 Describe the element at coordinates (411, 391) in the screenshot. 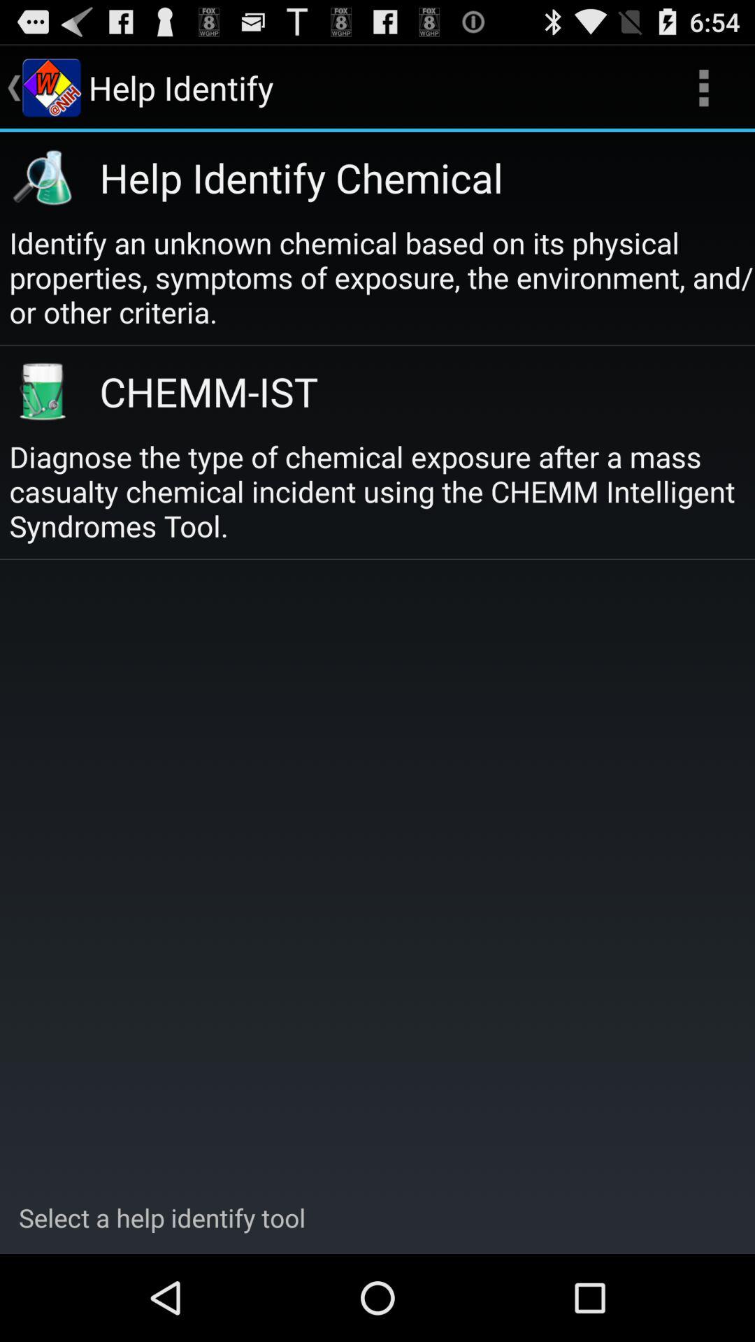

I see `tap app above diagnose the type app` at that location.